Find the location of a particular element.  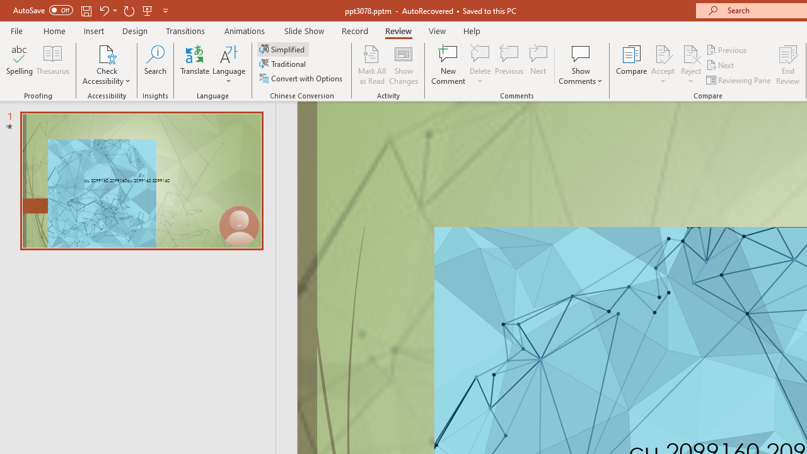

Traditional is located at coordinates (284, 64).